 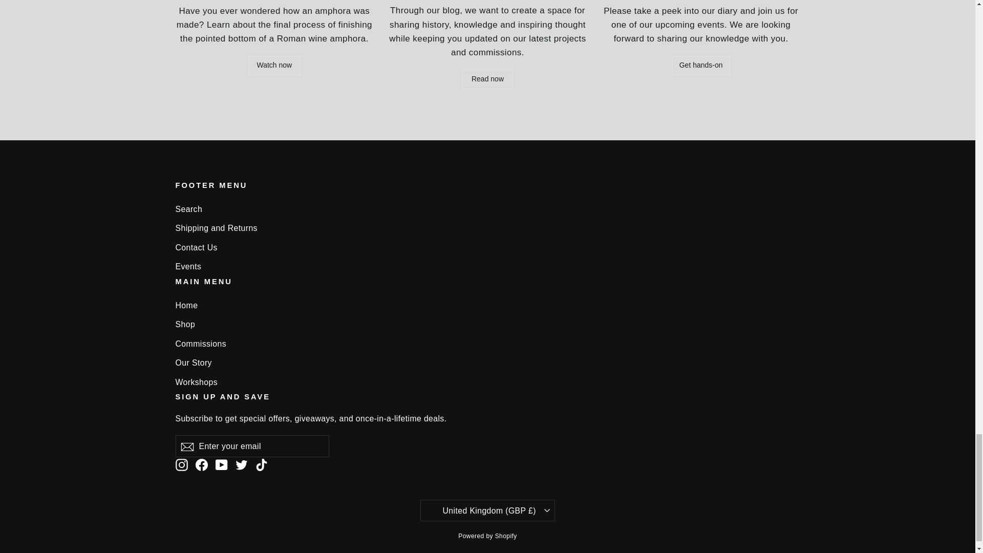 I want to click on PottedHistory on Twitter, so click(x=242, y=464).